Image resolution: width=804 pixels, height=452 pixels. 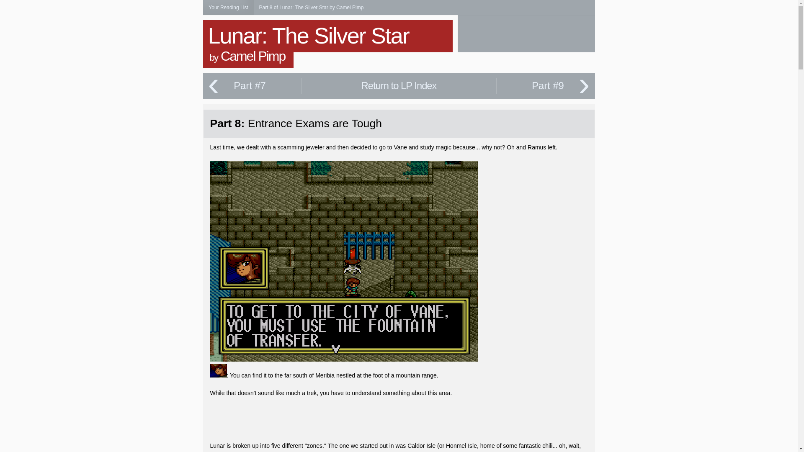 I want to click on Part 8 of Lunar: The Silver Star by Camel Pimp, so click(x=311, y=7).